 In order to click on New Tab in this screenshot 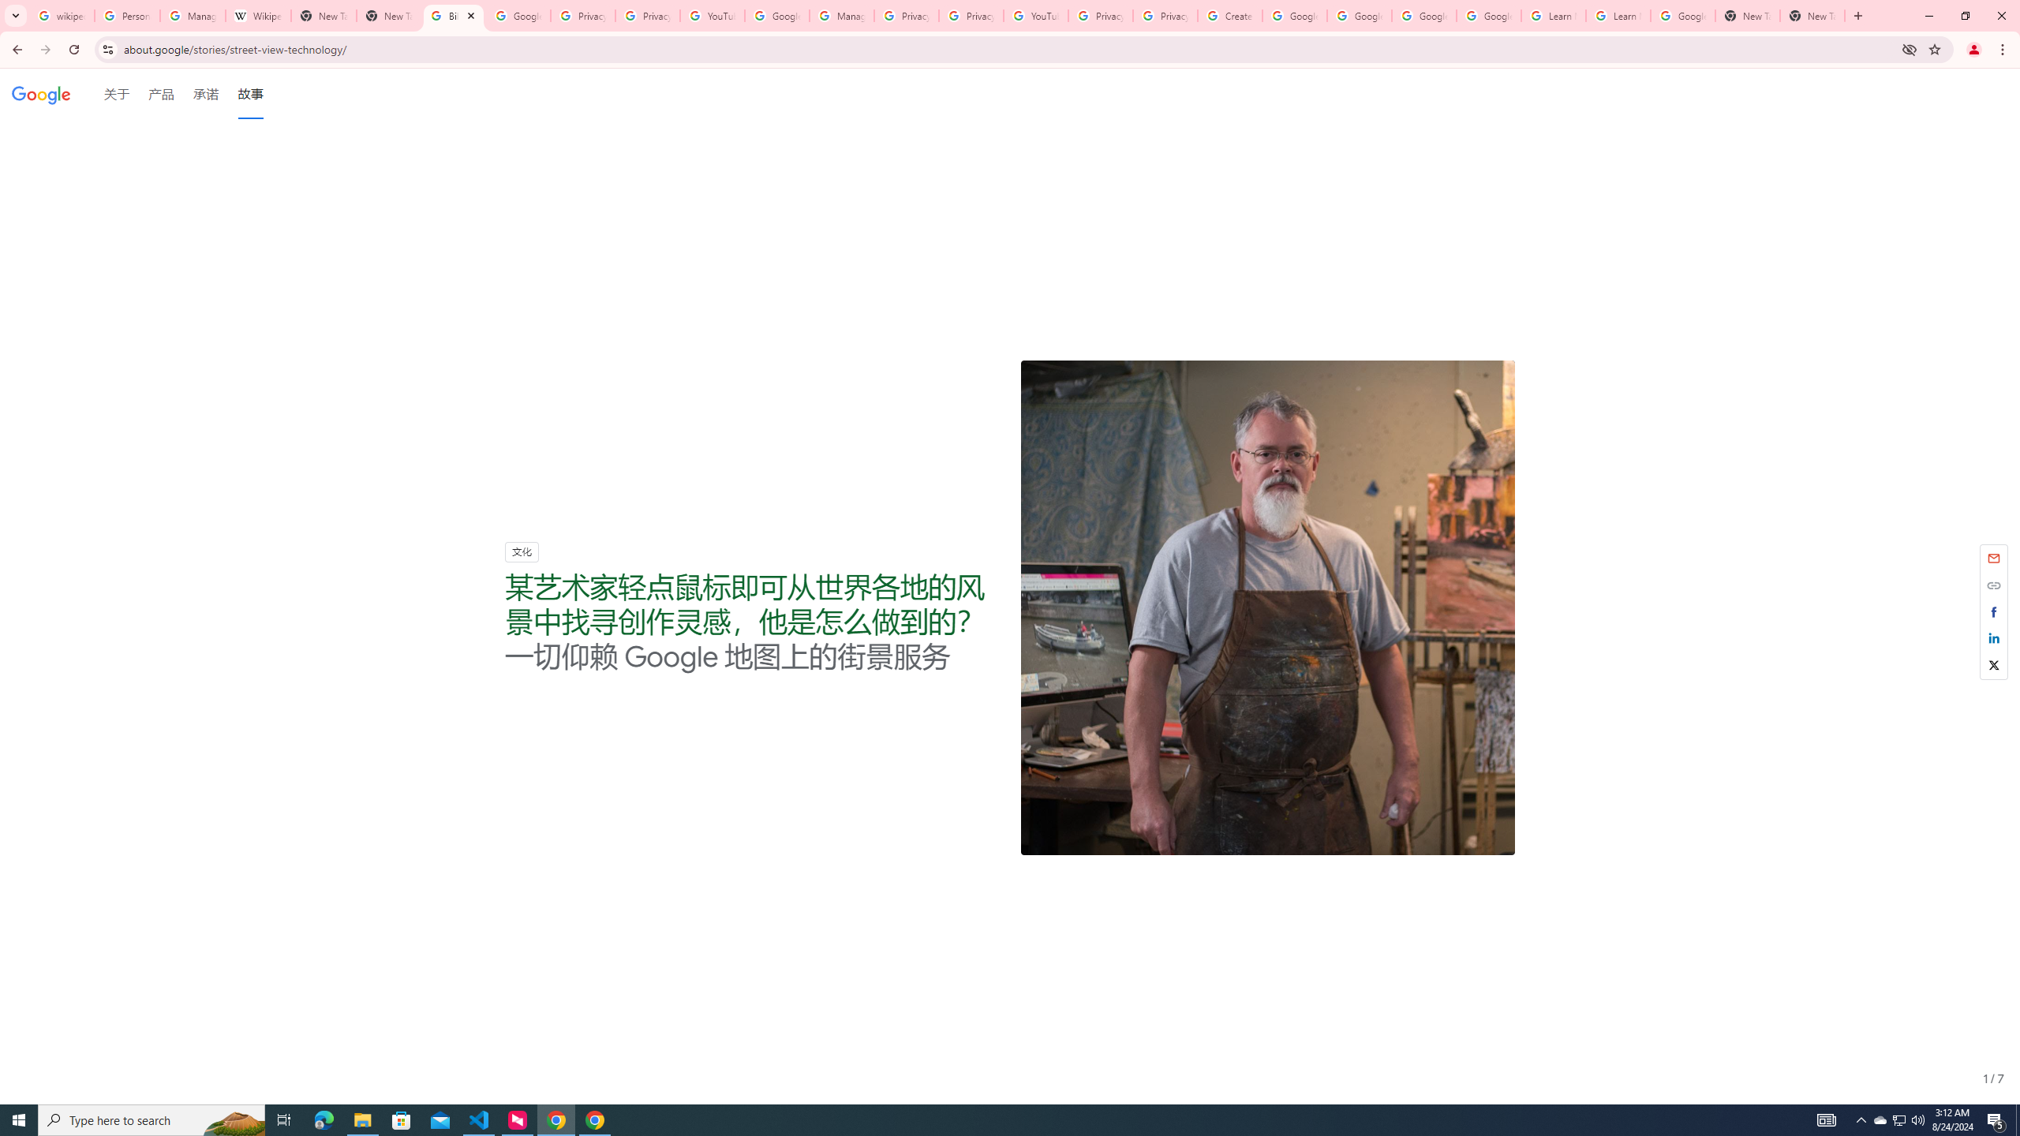, I will do `click(1748, 16)`.